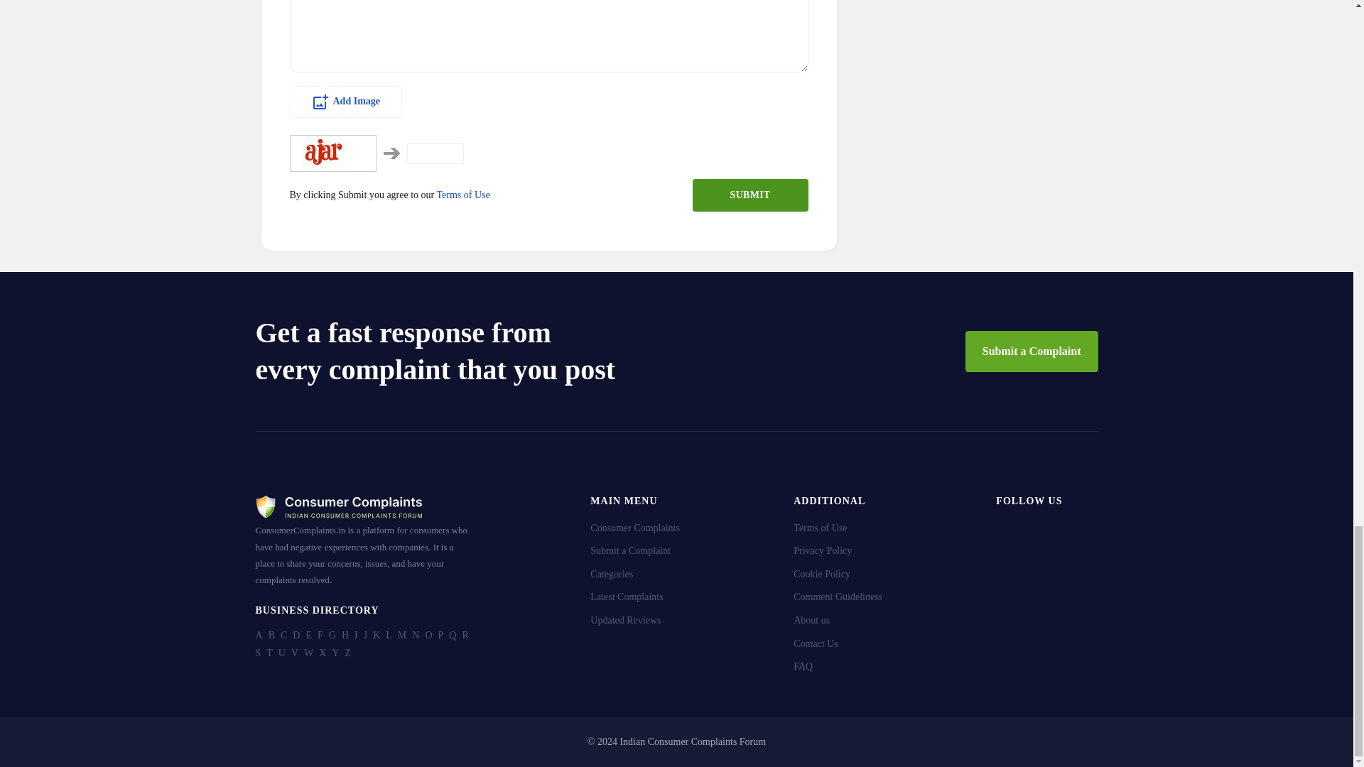  I want to click on Terms of Use, so click(463, 195).